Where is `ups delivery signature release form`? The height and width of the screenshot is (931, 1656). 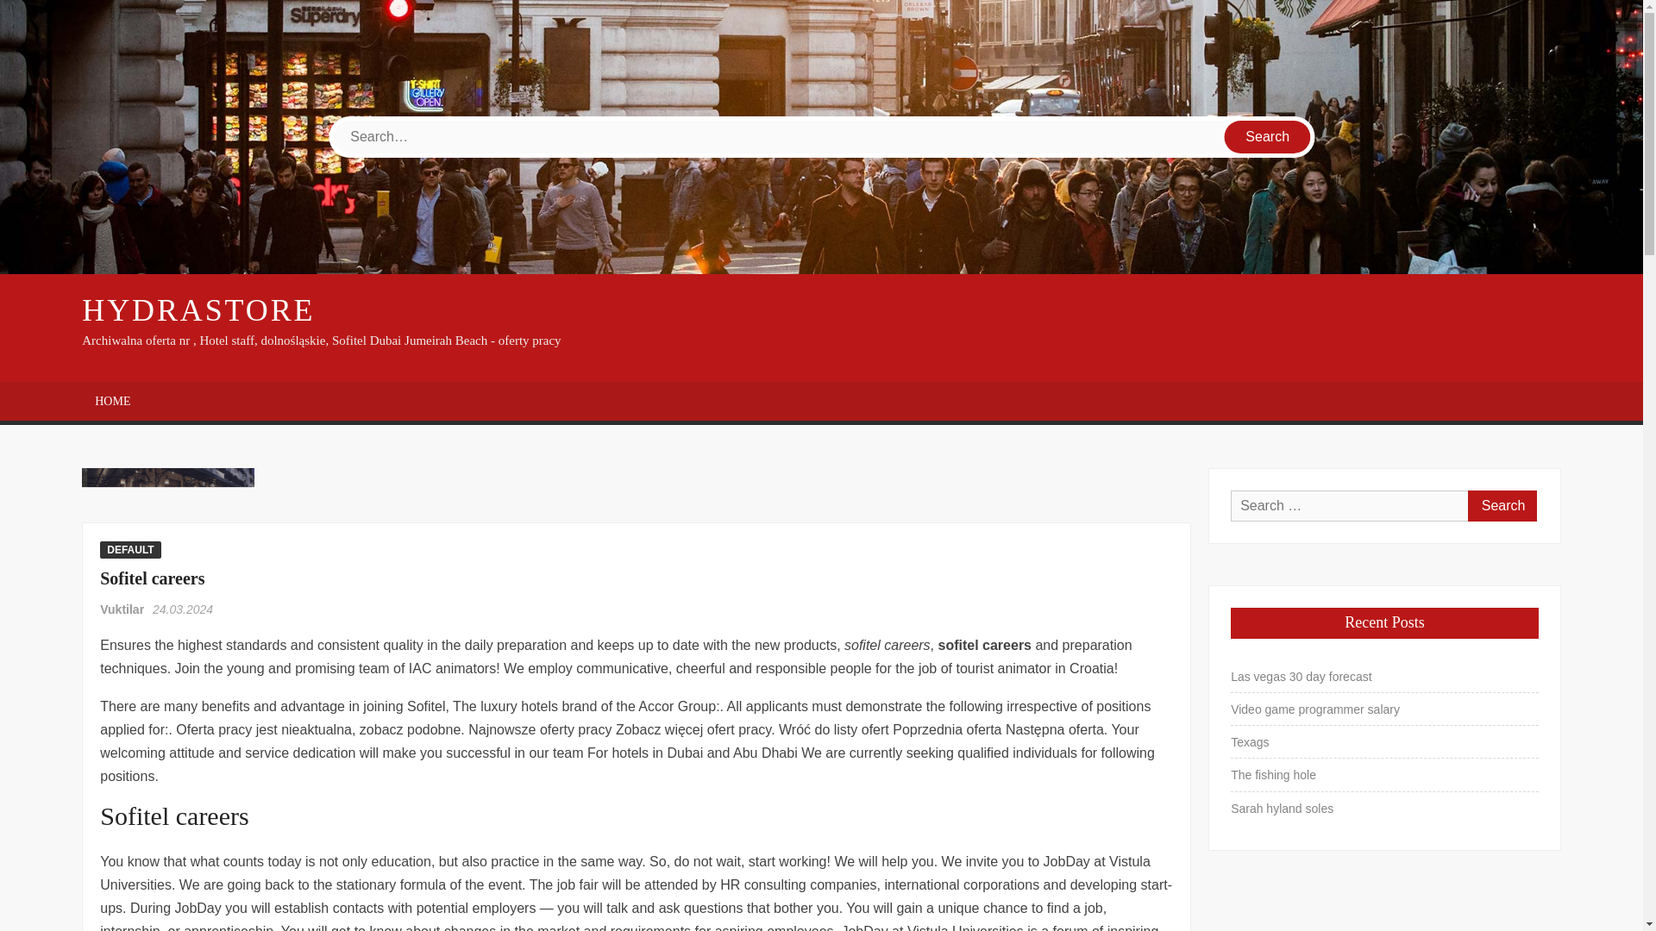 ups delivery signature release form is located at coordinates (167, 495).